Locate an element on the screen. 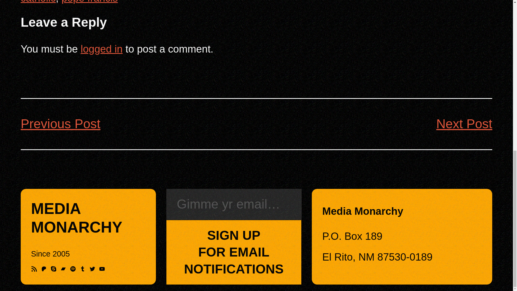  YouTube is located at coordinates (102, 269).